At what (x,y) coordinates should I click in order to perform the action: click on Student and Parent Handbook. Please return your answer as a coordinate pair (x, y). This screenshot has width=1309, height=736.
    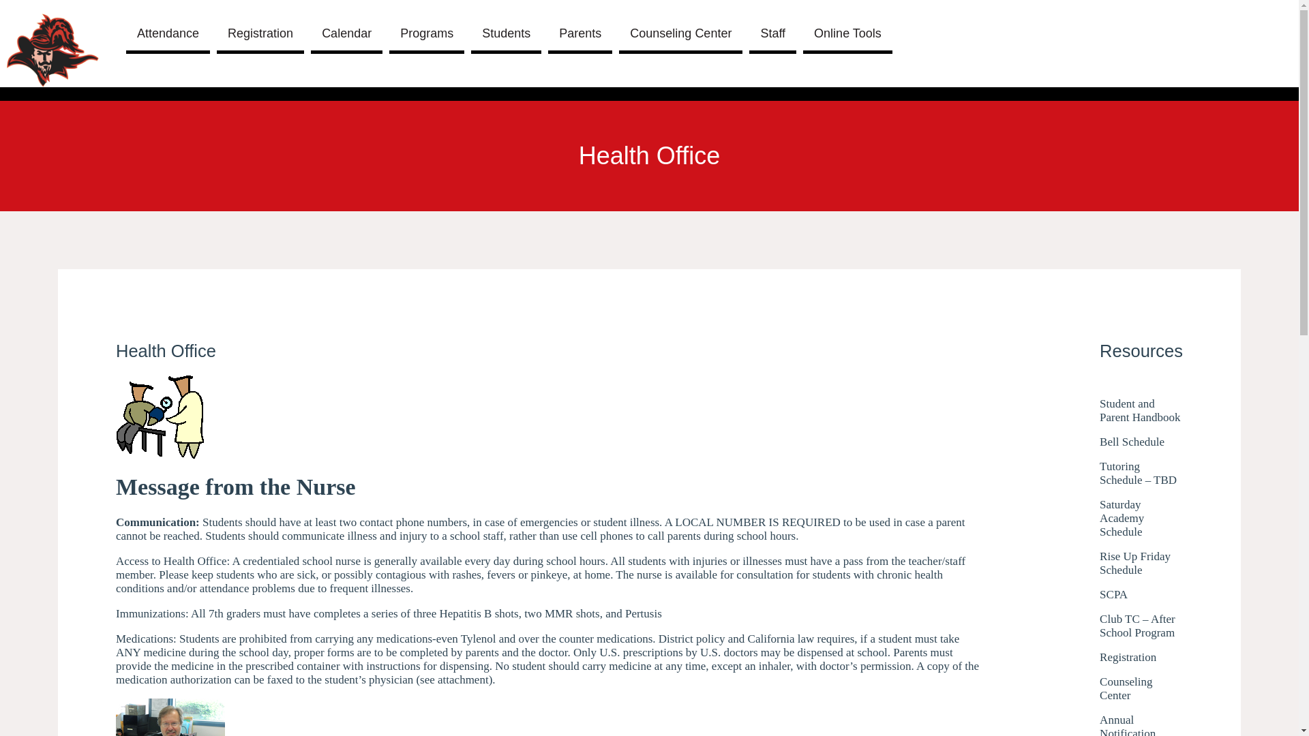
    Looking at the image, I should click on (1141, 411).